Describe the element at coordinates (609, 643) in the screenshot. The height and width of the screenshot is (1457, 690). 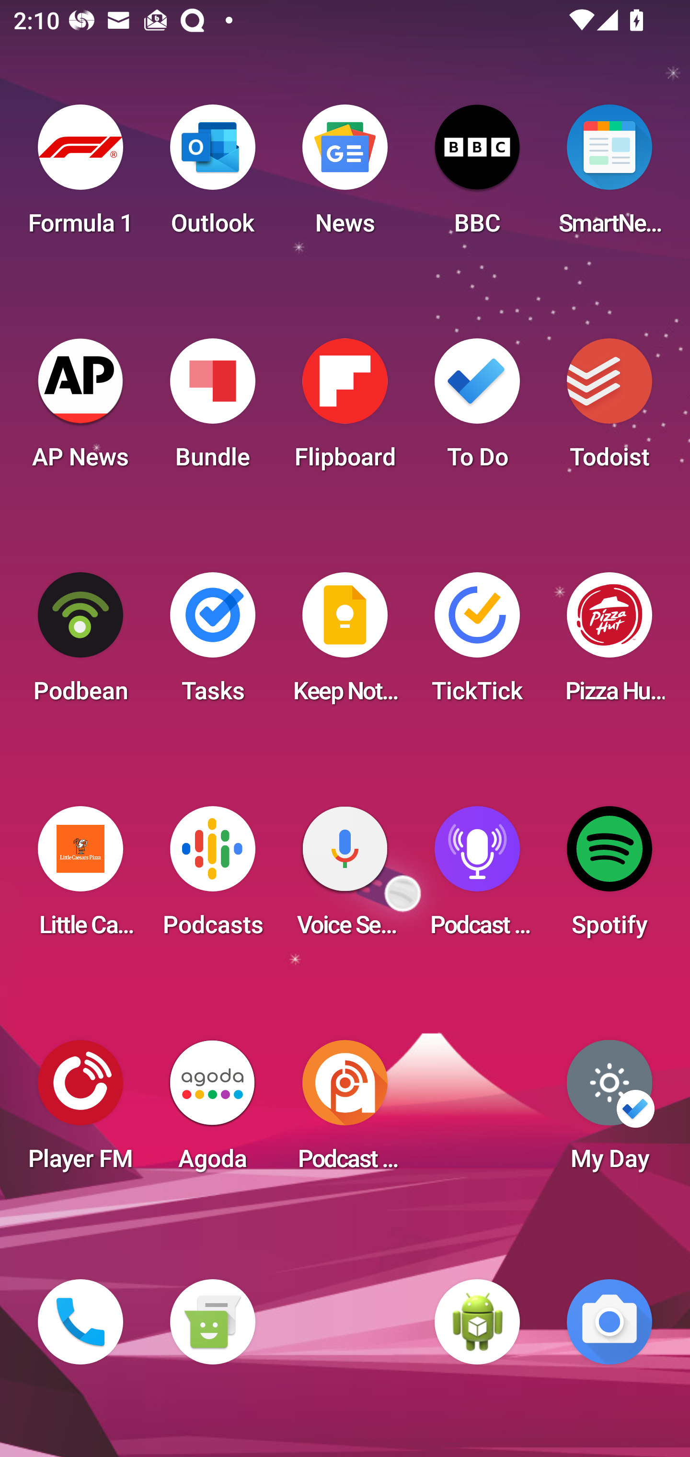
I see `Pizza Hut HK & Macau` at that location.